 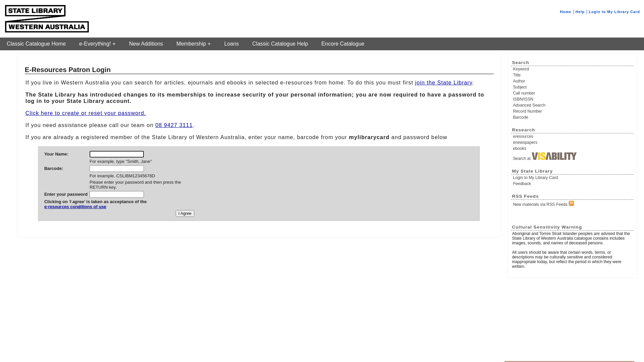 I want to click on Feedback, so click(x=573, y=184).